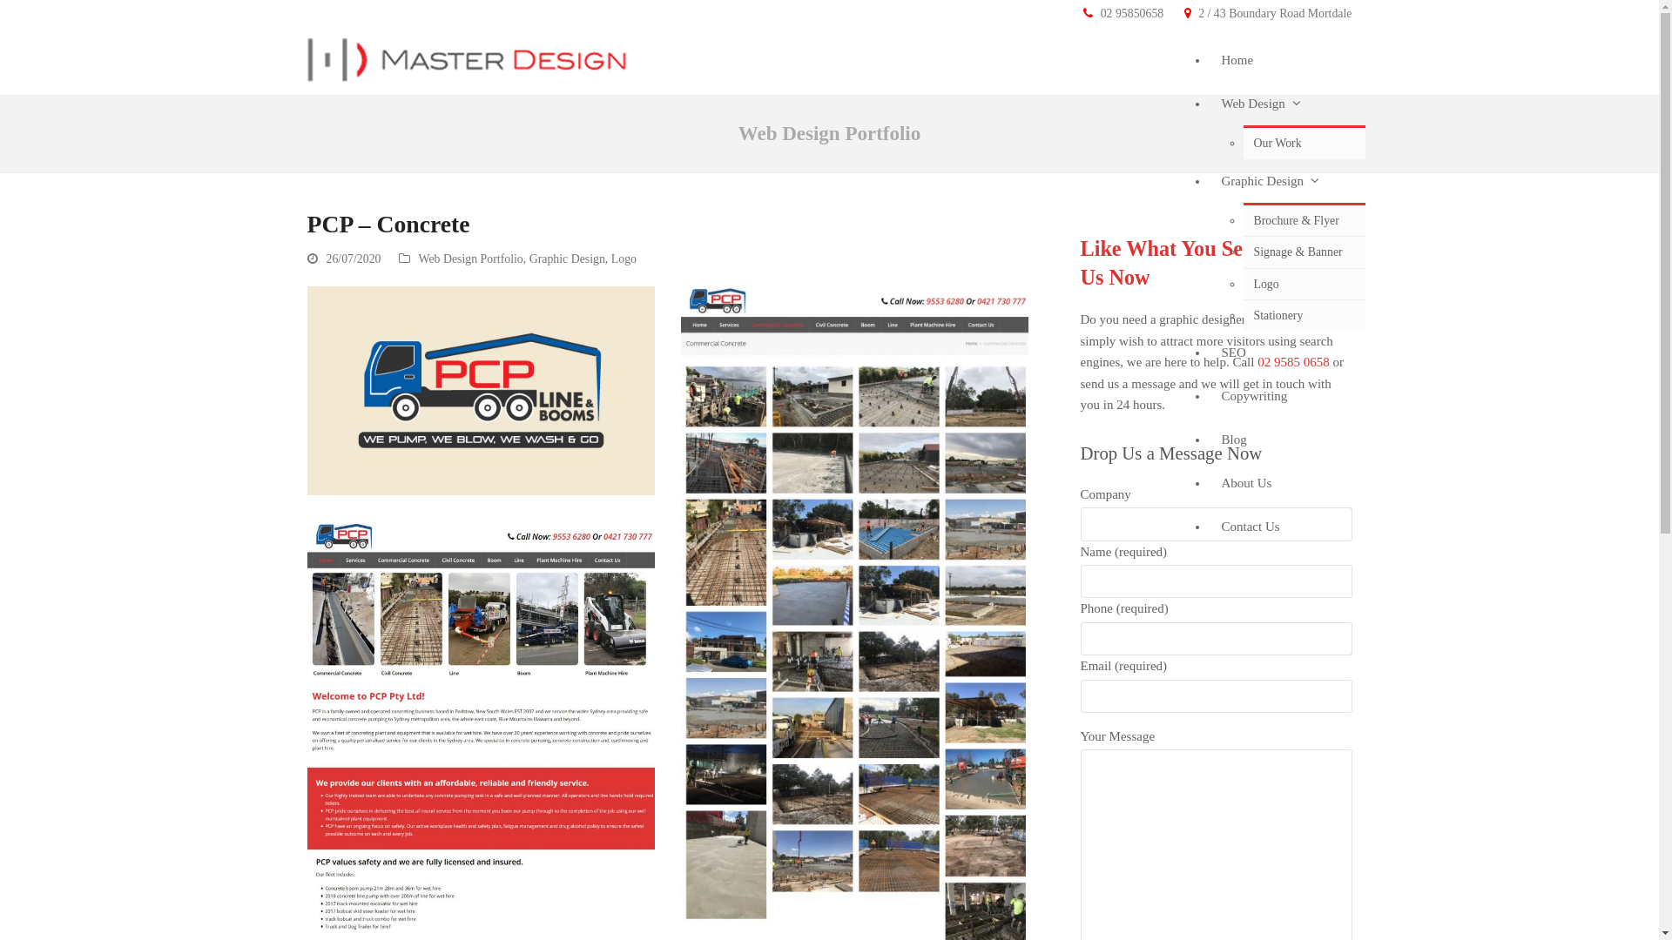 This screenshot has width=1672, height=940. Describe the element at coordinates (1287, 181) in the screenshot. I see `Graphic Design` at that location.